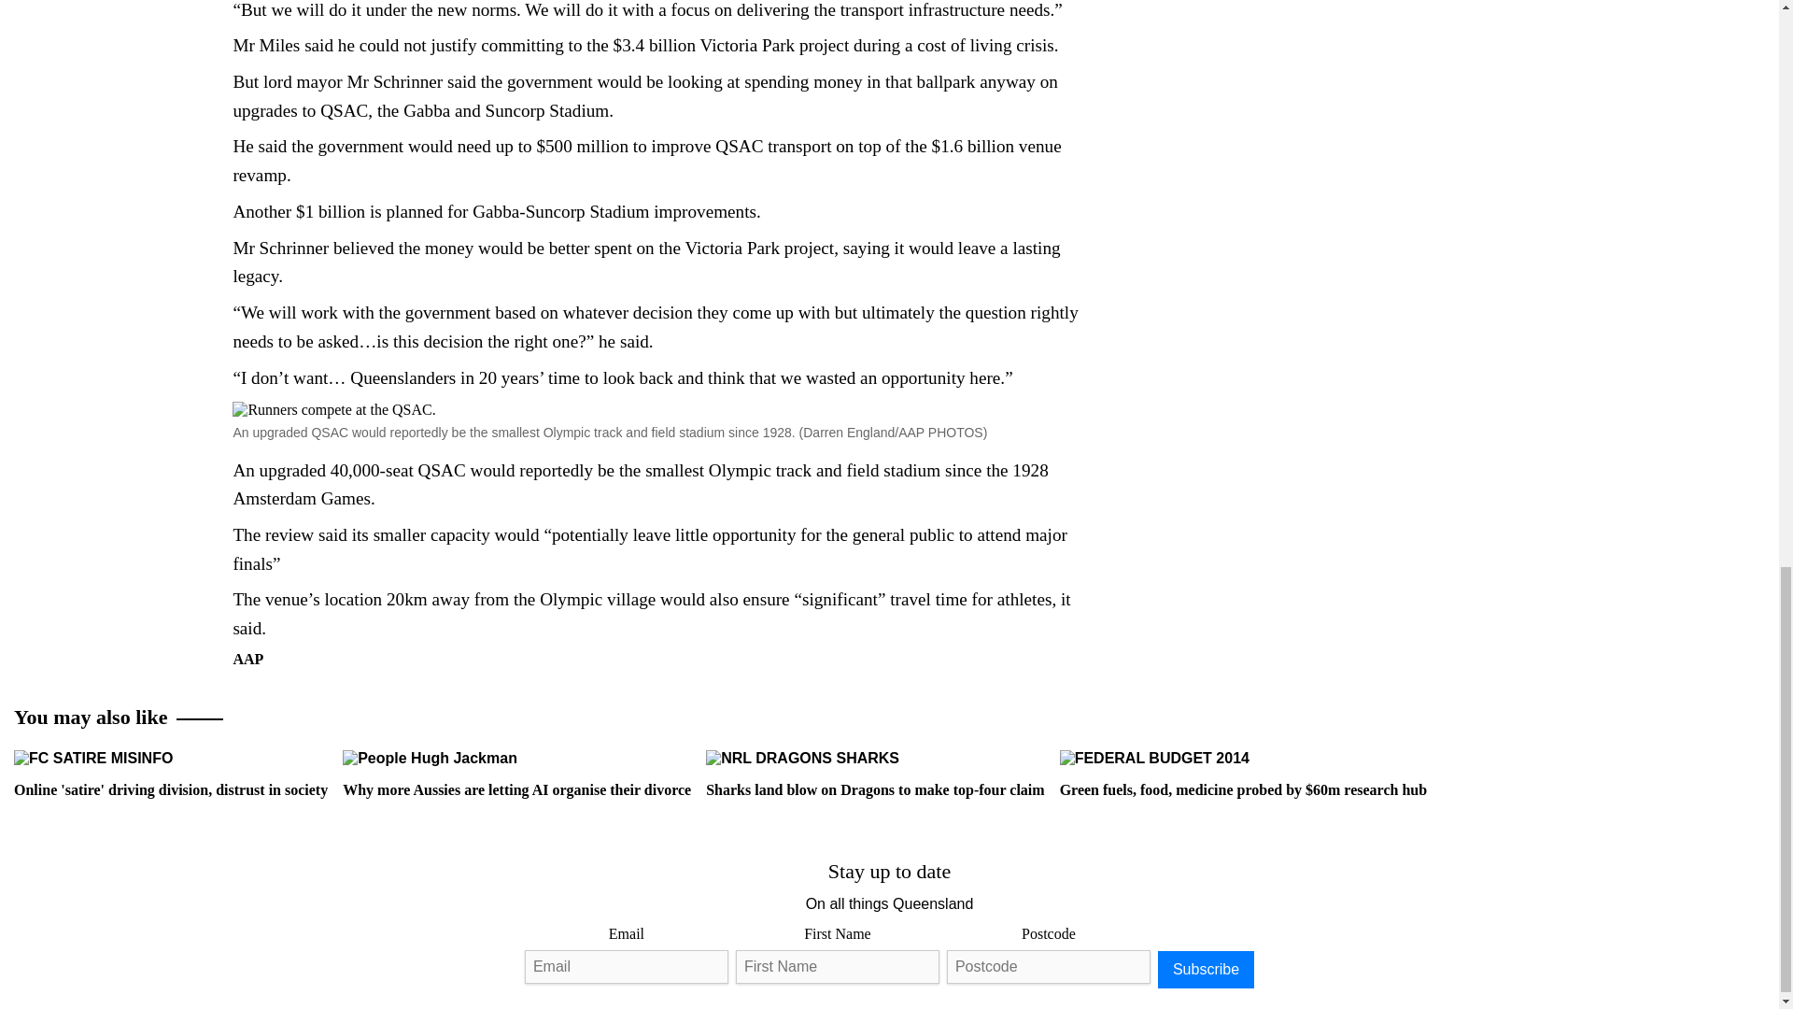 The width and height of the screenshot is (1793, 1009). What do you see at coordinates (874, 774) in the screenshot?
I see `Sharks land blow on Dragons to make top-four claim` at bounding box center [874, 774].